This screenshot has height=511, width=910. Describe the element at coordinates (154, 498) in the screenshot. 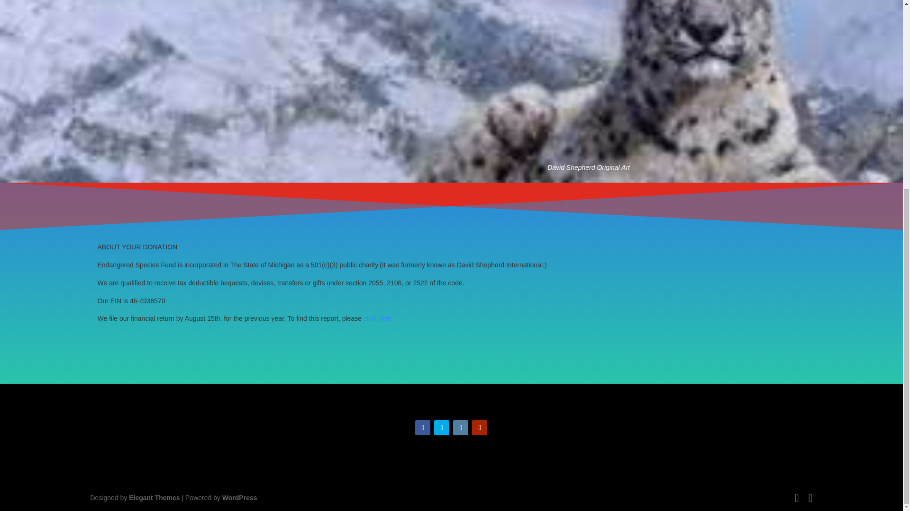

I see `Premium WordPress Themes` at that location.